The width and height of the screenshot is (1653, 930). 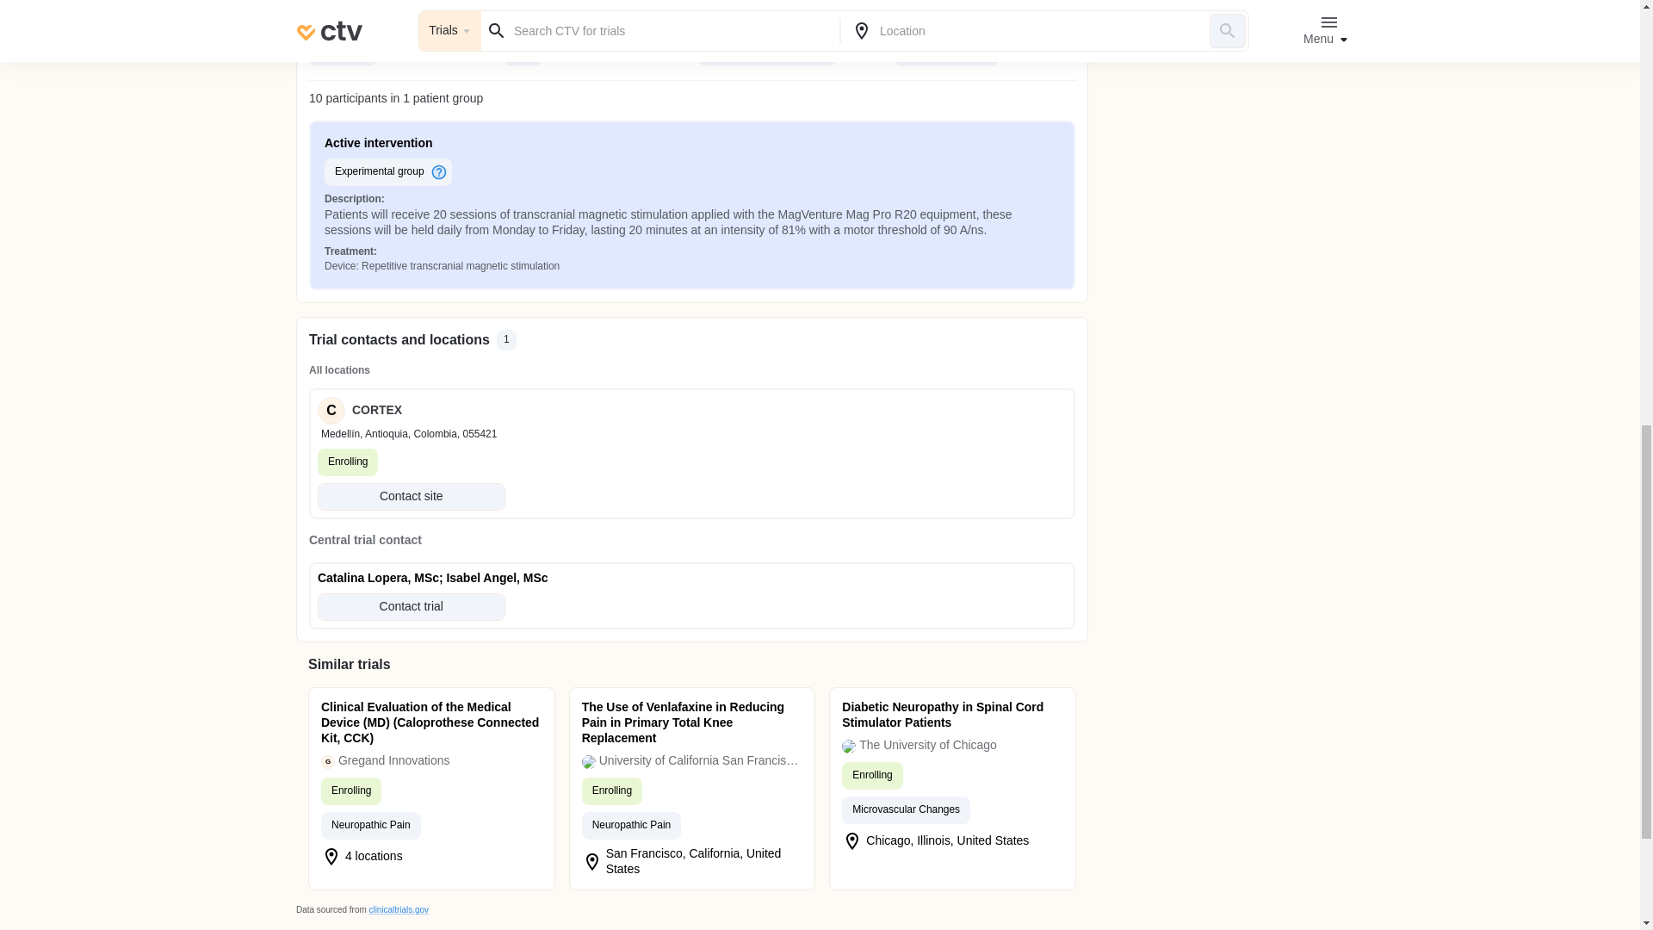 I want to click on Contact trial, so click(x=412, y=607).